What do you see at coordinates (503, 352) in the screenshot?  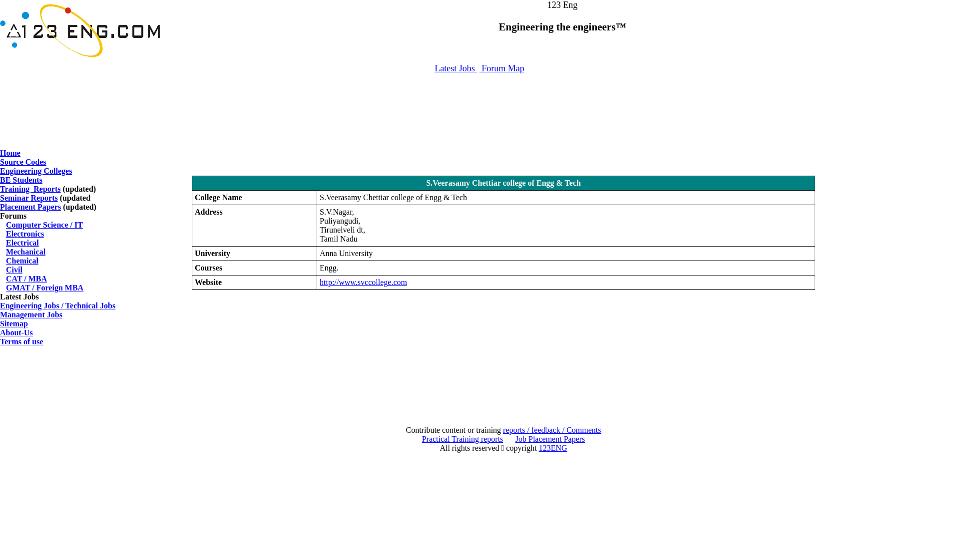 I see `Advertisement` at bounding box center [503, 352].